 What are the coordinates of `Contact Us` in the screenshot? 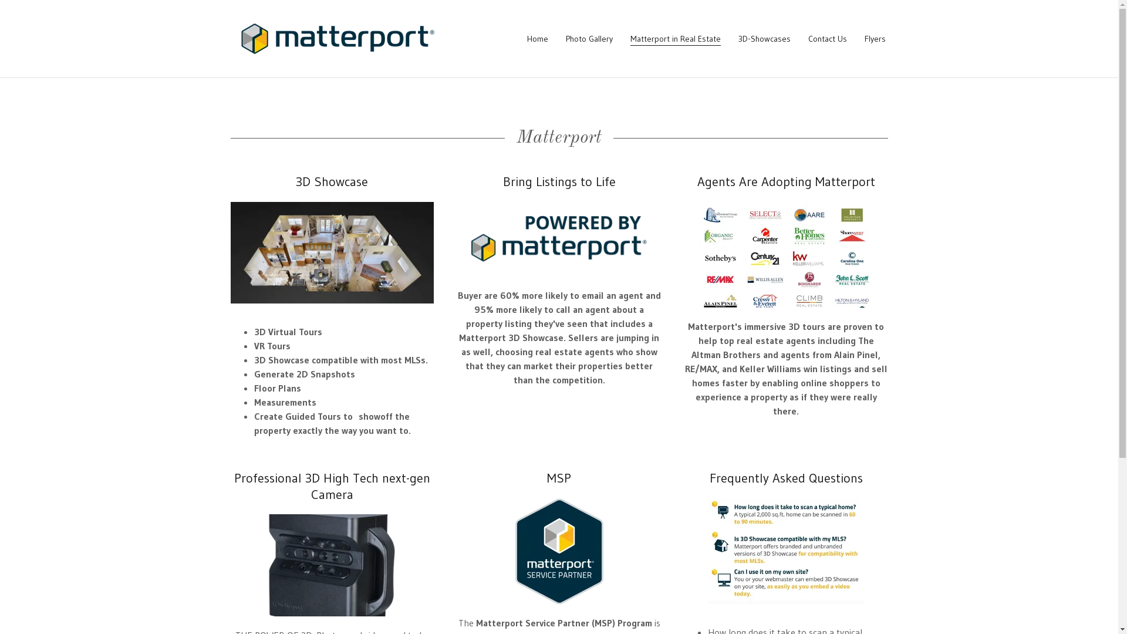 It's located at (827, 39).